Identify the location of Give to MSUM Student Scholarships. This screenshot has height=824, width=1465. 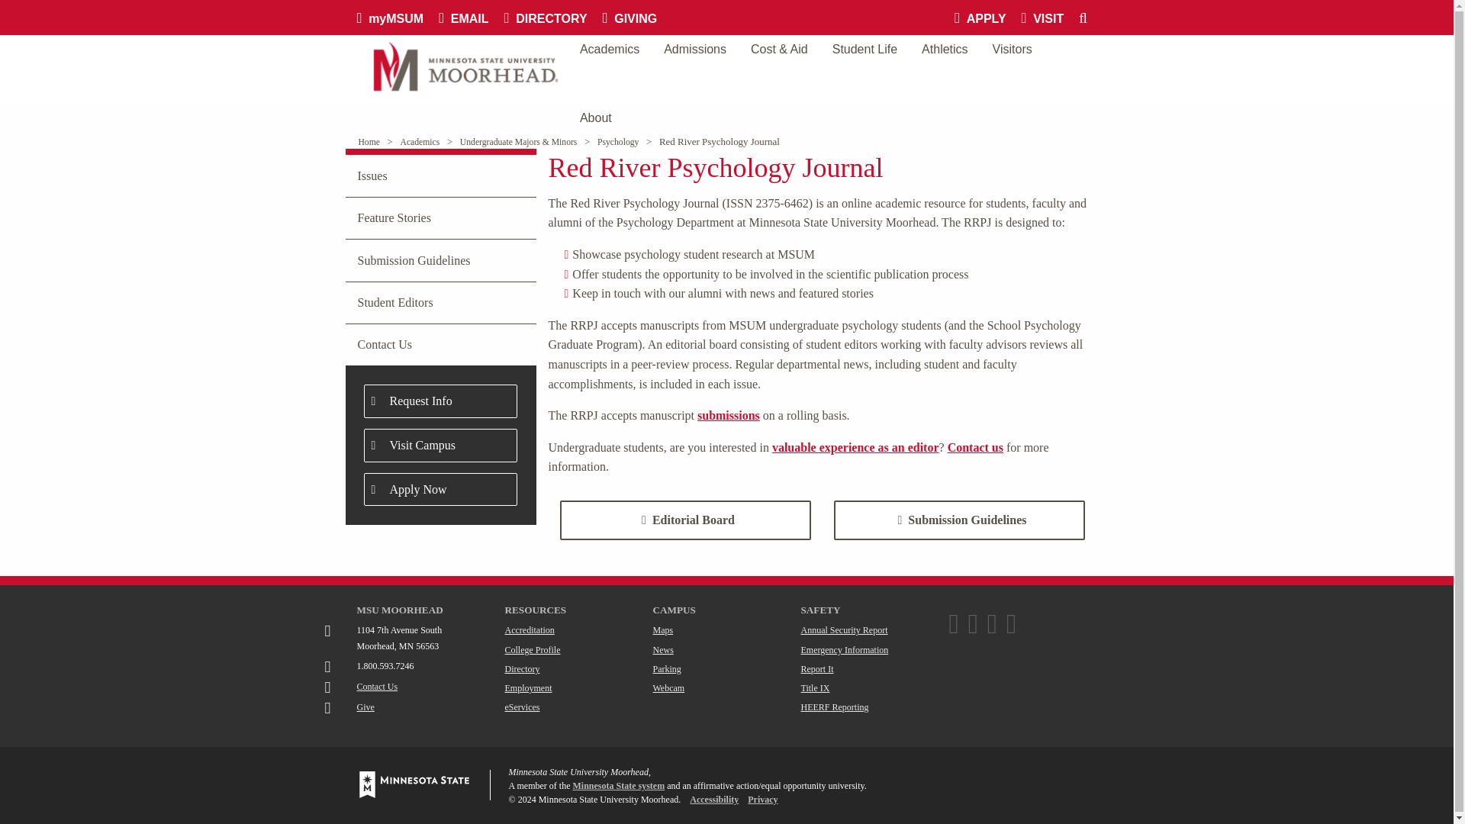
(366, 707).